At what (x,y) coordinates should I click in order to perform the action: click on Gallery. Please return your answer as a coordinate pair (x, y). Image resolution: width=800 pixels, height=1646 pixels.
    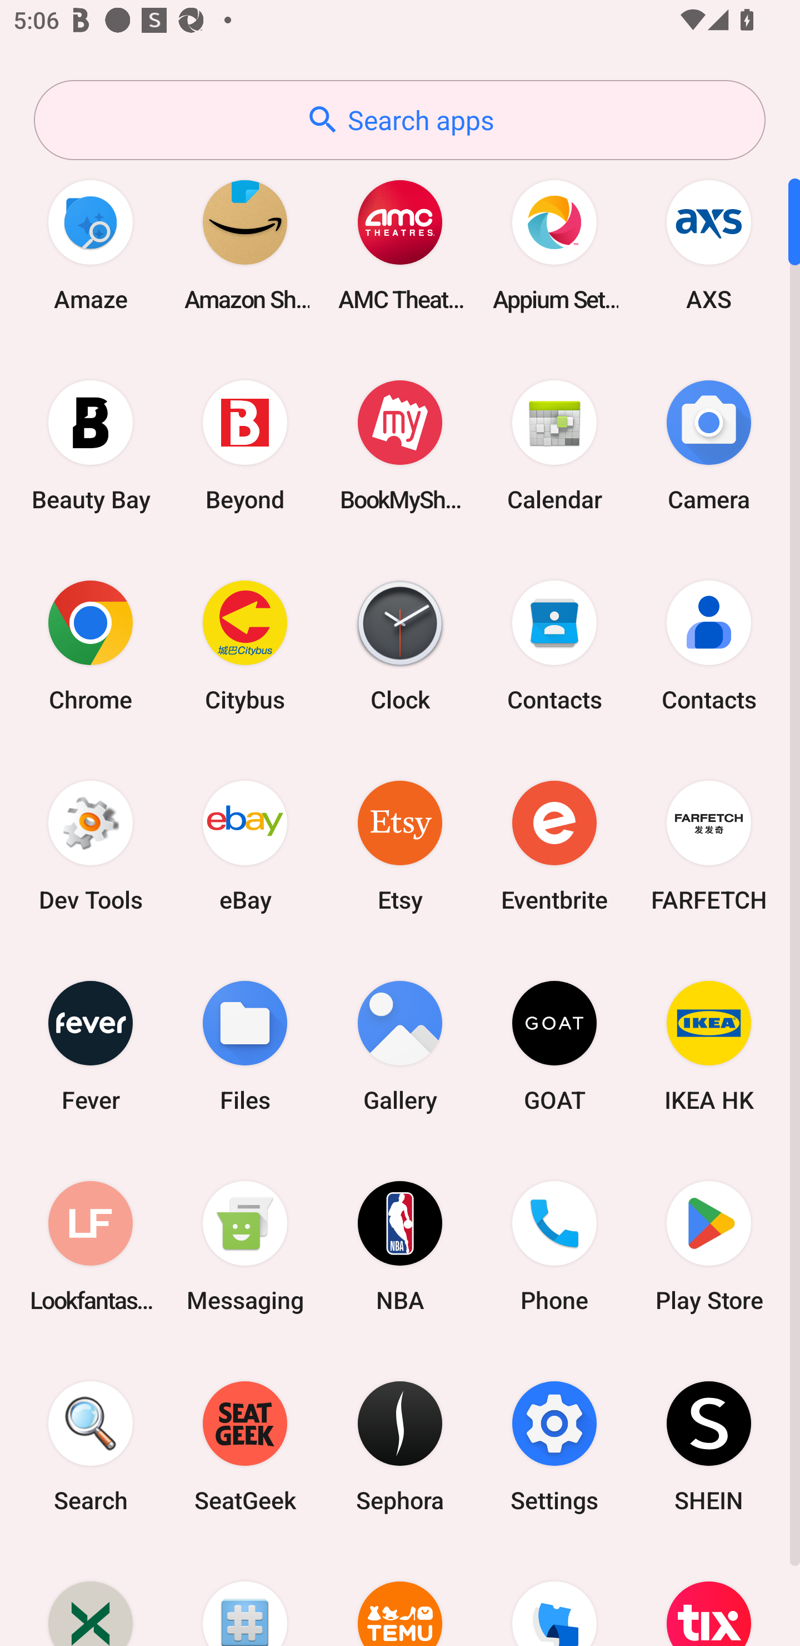
    Looking at the image, I should click on (400, 1045).